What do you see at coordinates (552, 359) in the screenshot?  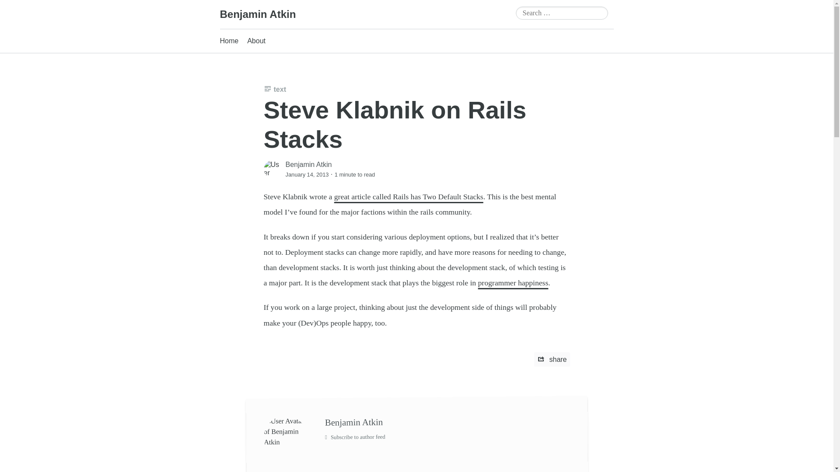 I see `share` at bounding box center [552, 359].